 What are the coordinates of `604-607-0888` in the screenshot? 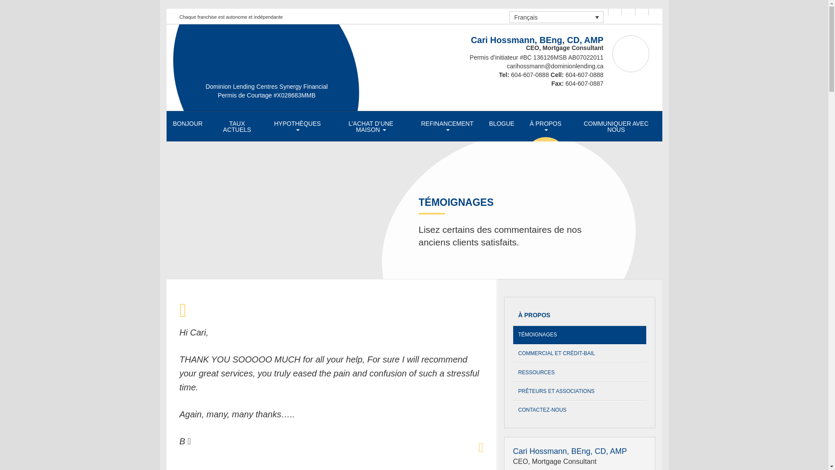 It's located at (584, 75).